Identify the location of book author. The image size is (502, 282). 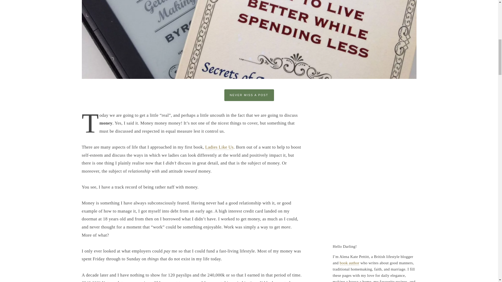
(349, 263).